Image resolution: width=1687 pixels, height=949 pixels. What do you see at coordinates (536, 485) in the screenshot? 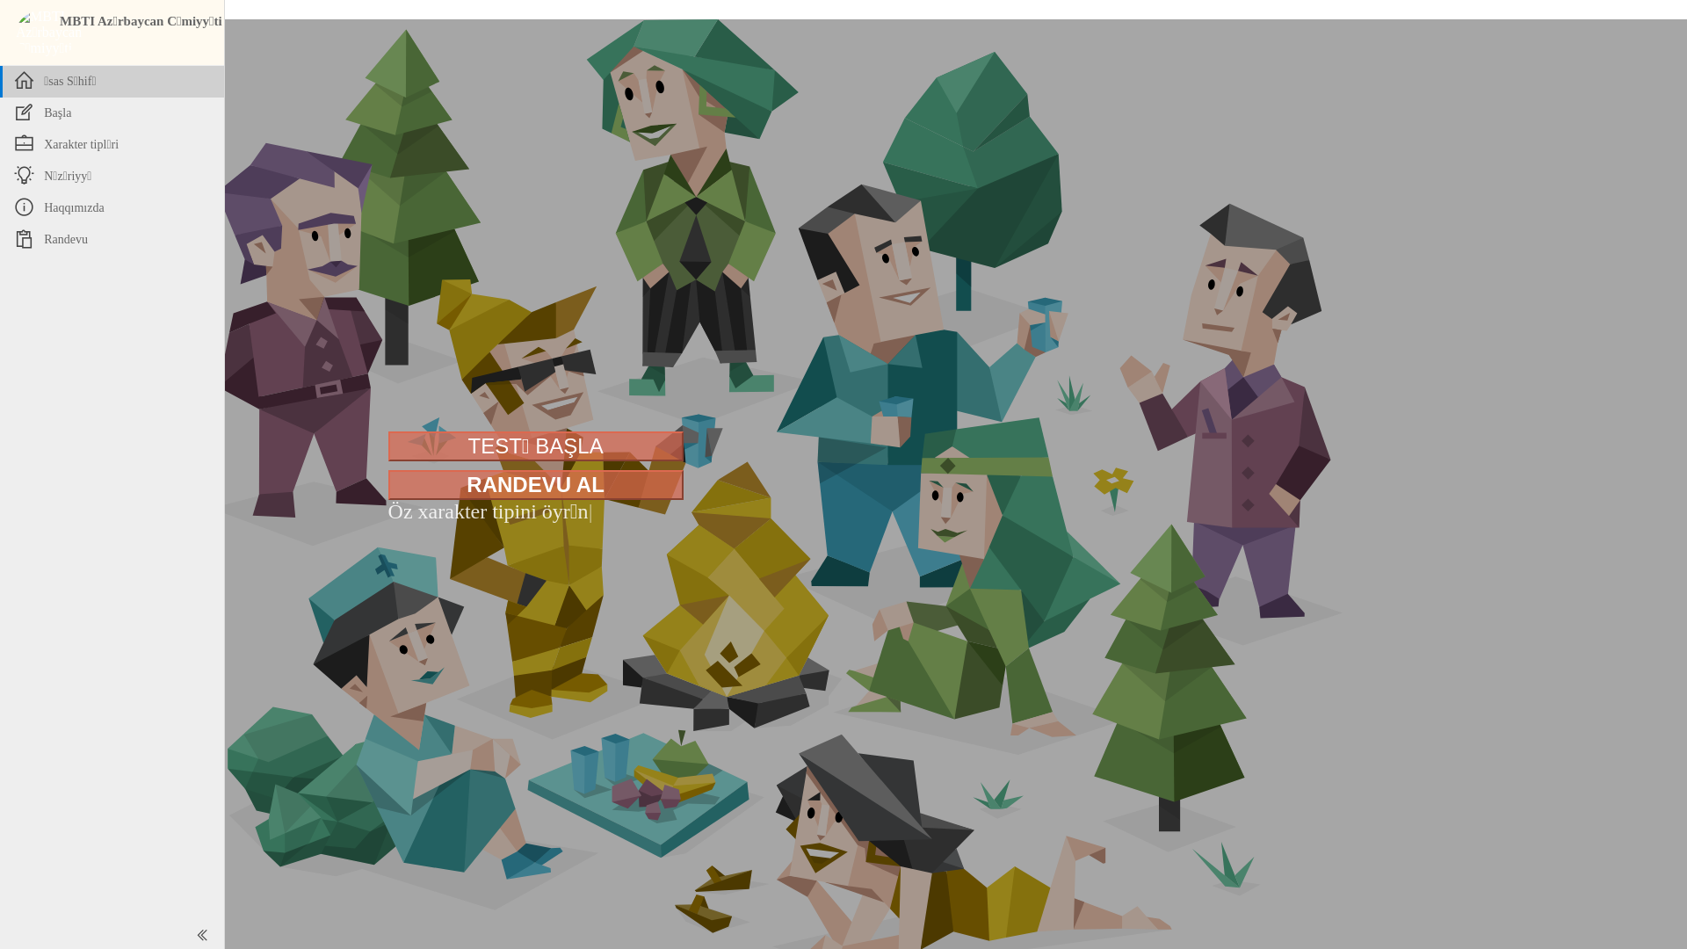
I see `RANDEVU AL` at bounding box center [536, 485].